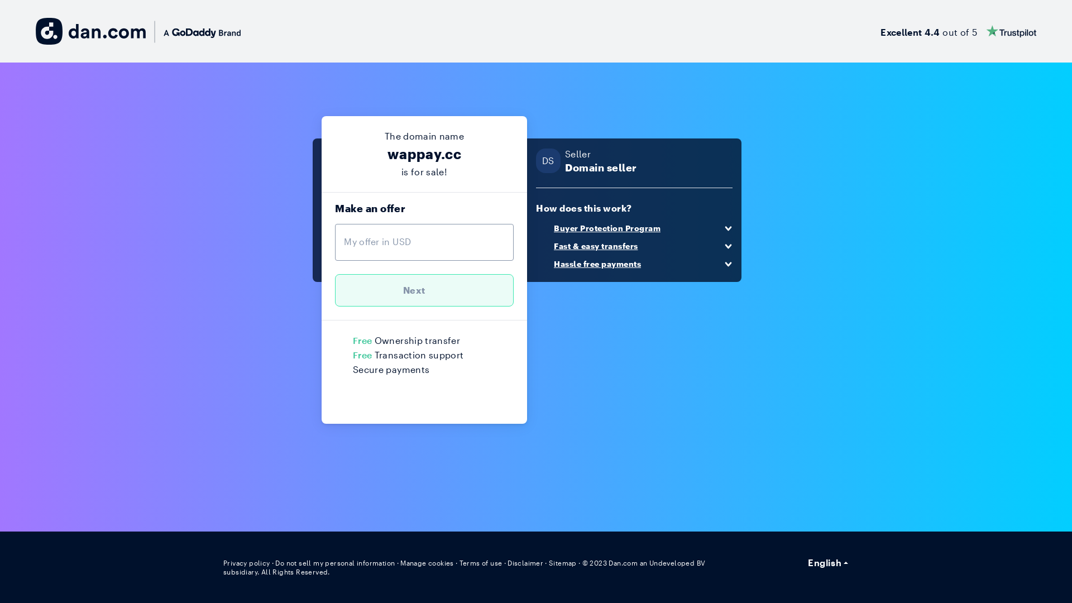 The image size is (1072, 603). I want to click on Disclaimer, so click(513, 563).